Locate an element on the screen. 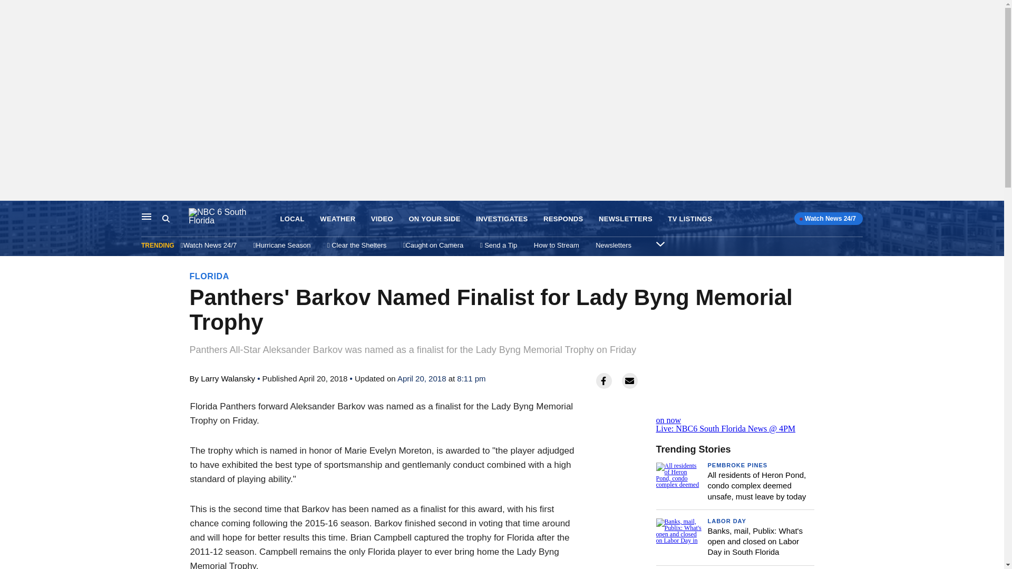 Image resolution: width=1012 pixels, height=569 pixels. FLORIDA is located at coordinates (210, 276).